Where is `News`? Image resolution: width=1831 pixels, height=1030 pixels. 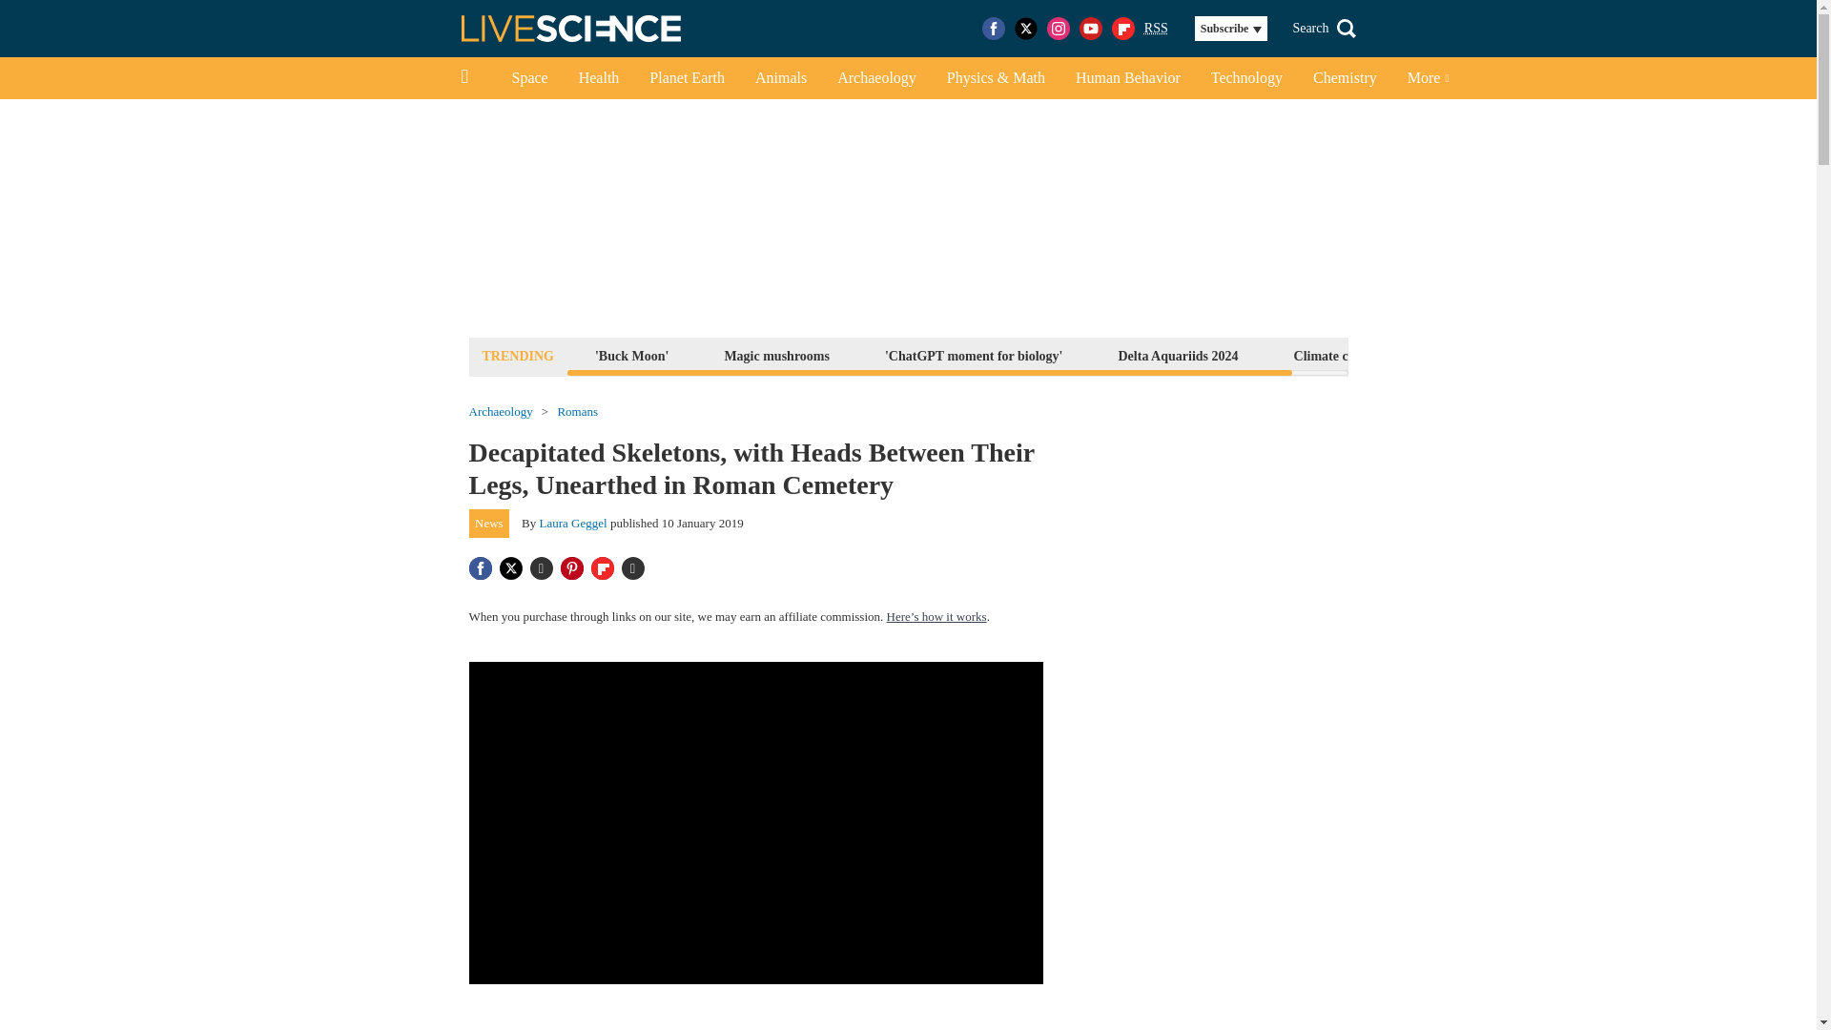
News is located at coordinates (489, 523).